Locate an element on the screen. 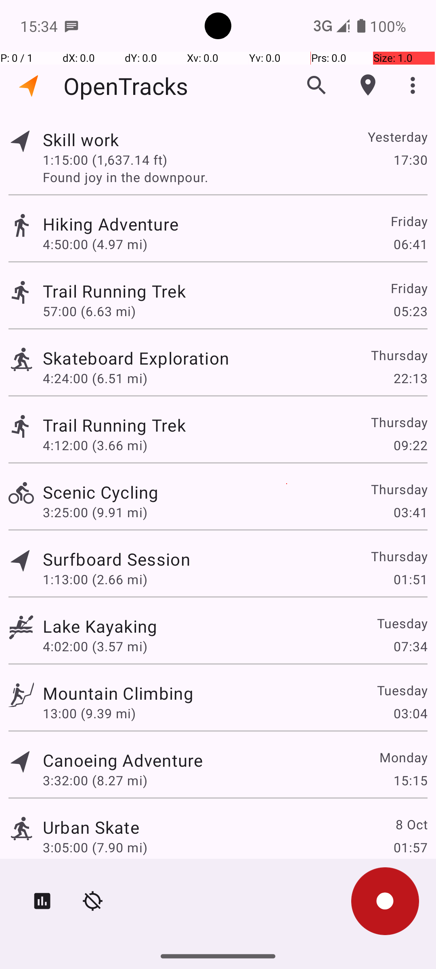 The height and width of the screenshot is (969, 436). 57:00 (6.63 mi) is located at coordinates (89, 311).